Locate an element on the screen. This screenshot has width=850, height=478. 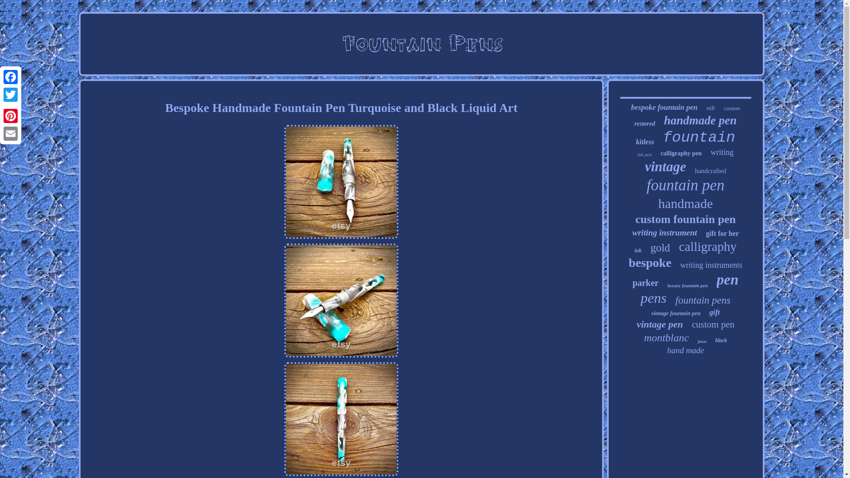
kitless is located at coordinates (645, 142).